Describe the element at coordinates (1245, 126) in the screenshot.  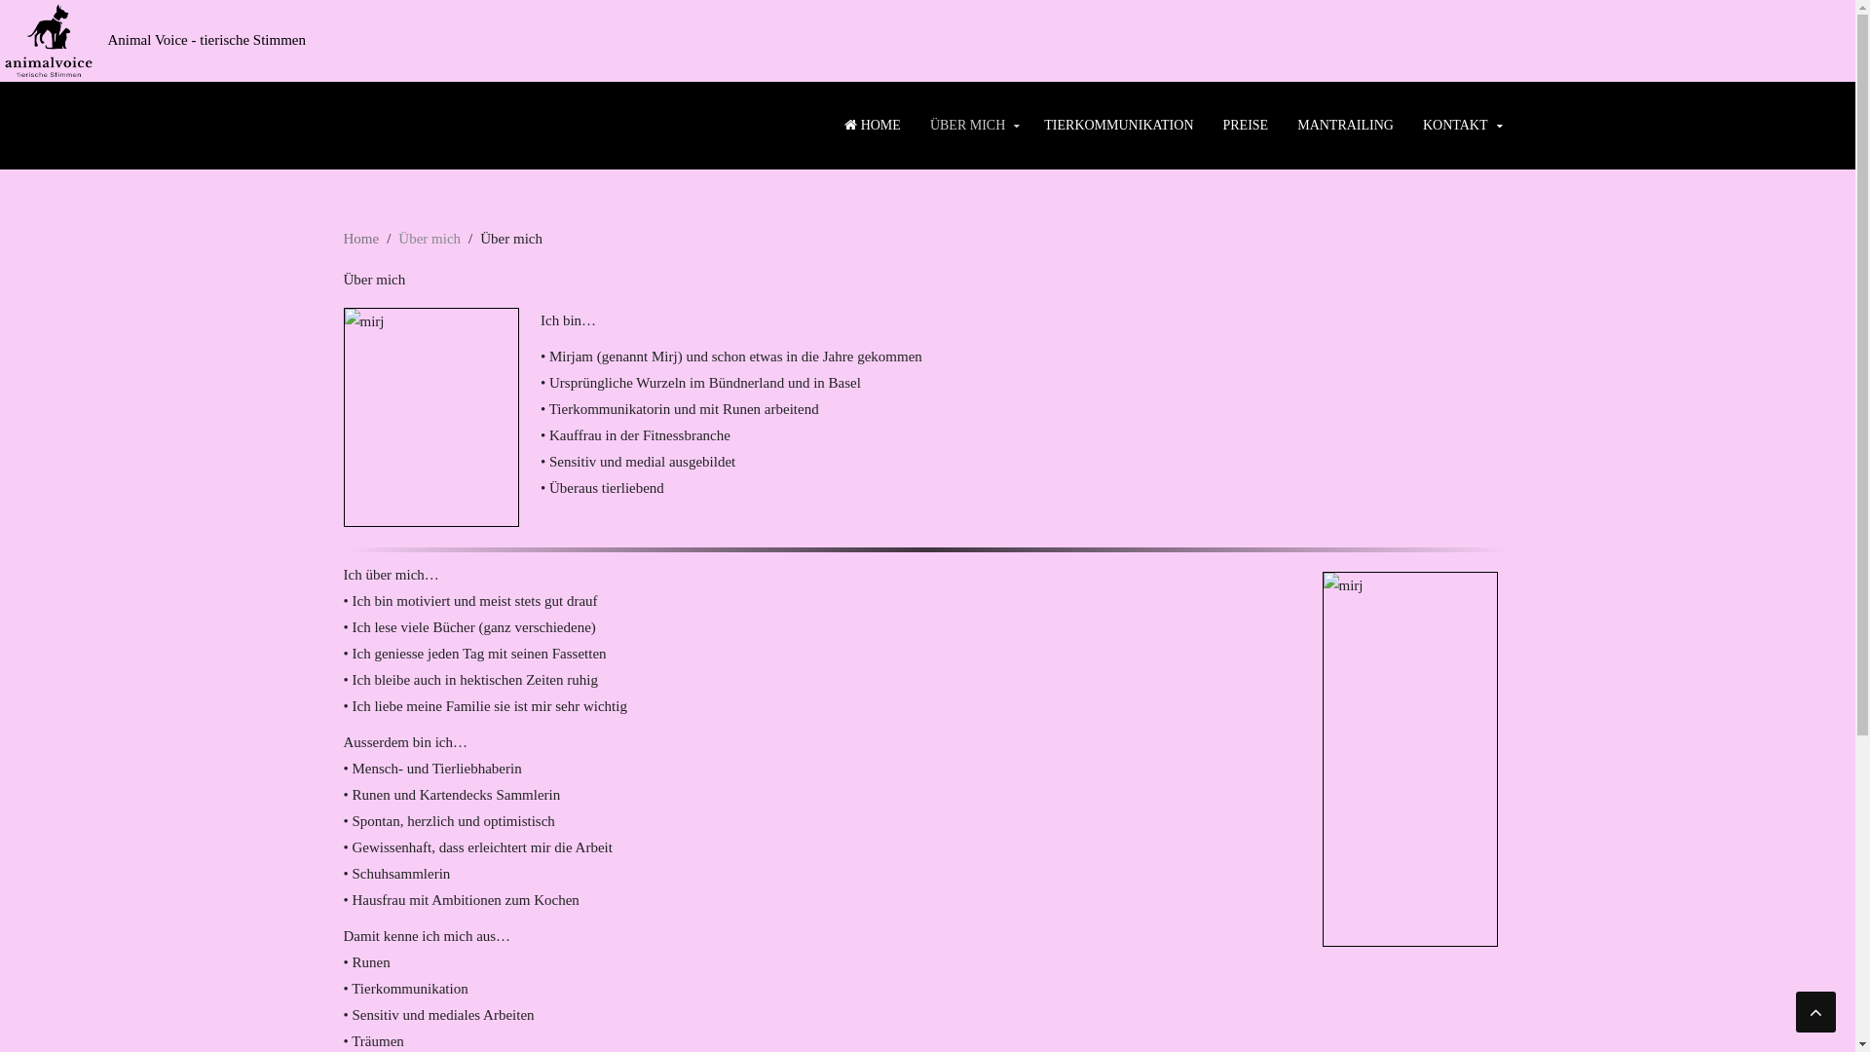
I see `PREISE` at that location.